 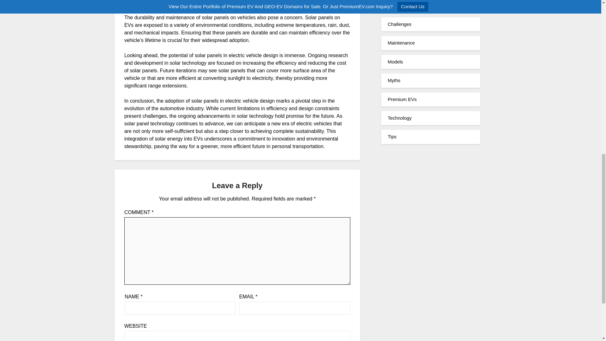 I want to click on Tips, so click(x=392, y=136).